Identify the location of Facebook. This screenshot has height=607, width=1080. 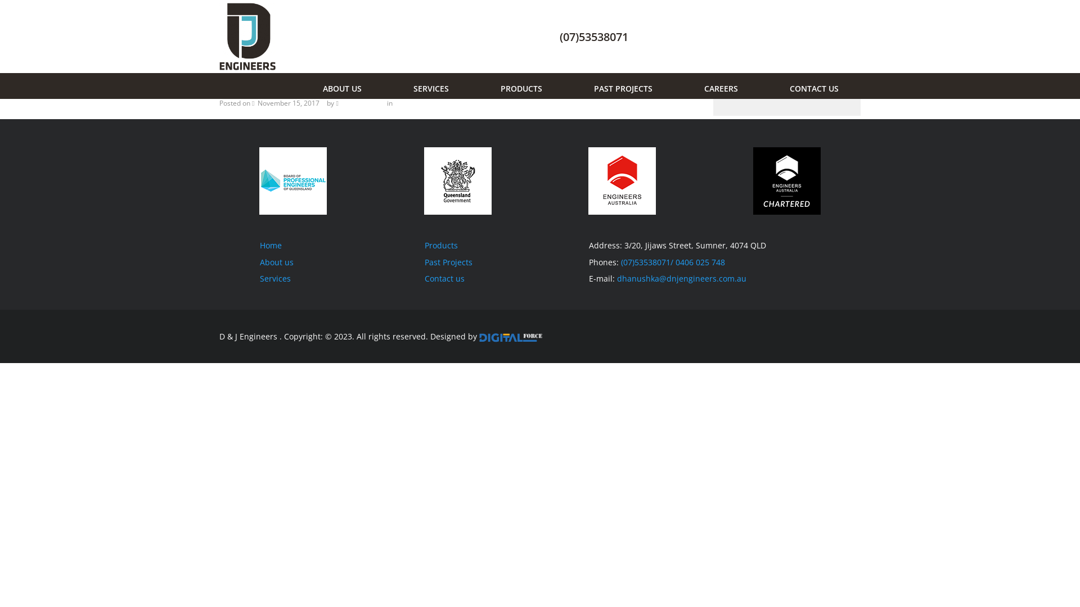
(776, 37).